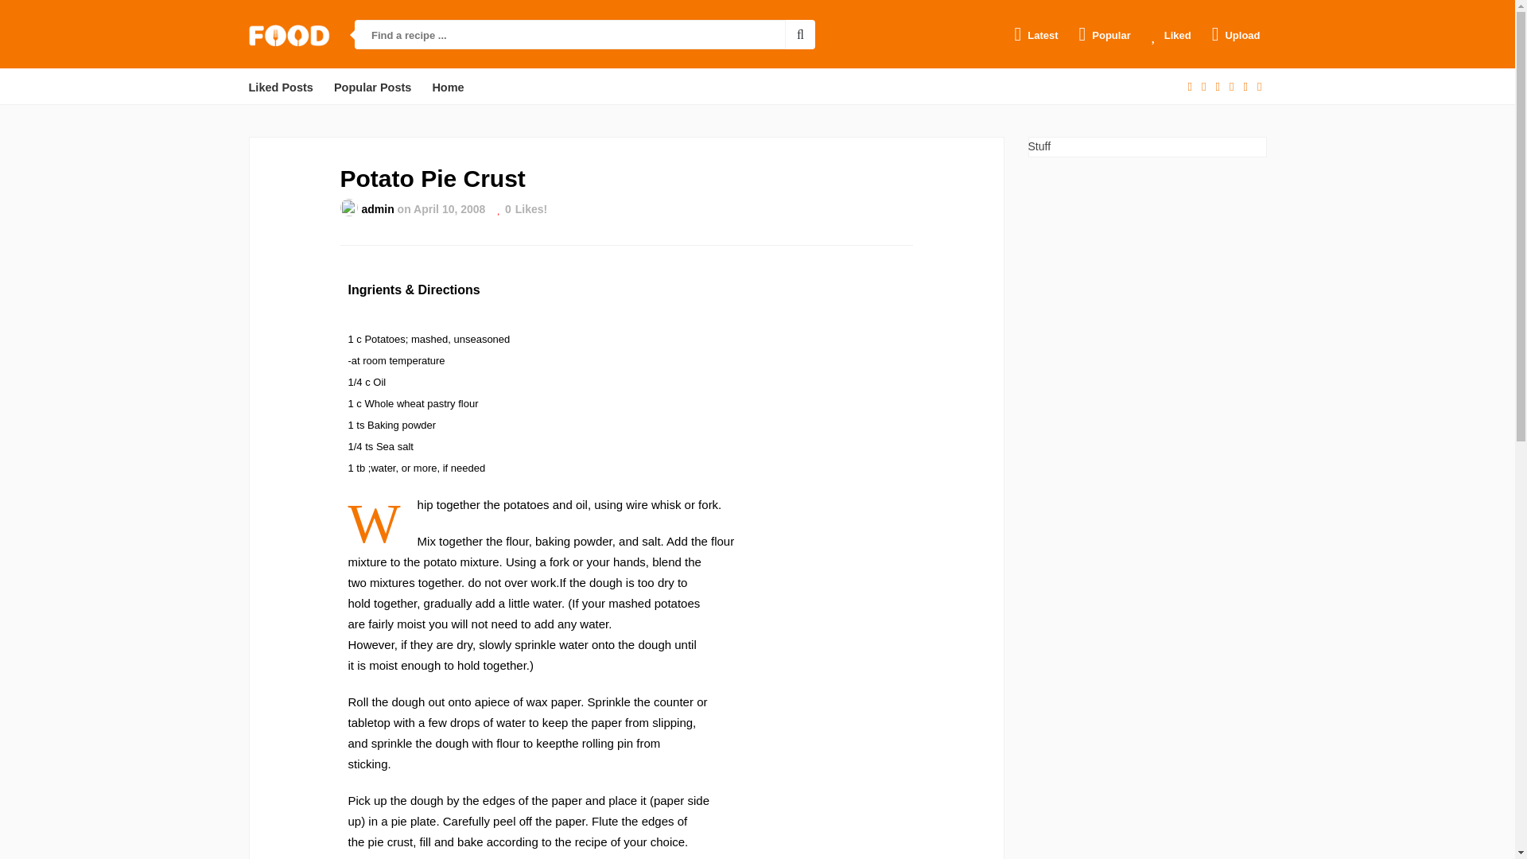 The image size is (1527, 859). What do you see at coordinates (1171, 35) in the screenshot?
I see `Liked` at bounding box center [1171, 35].